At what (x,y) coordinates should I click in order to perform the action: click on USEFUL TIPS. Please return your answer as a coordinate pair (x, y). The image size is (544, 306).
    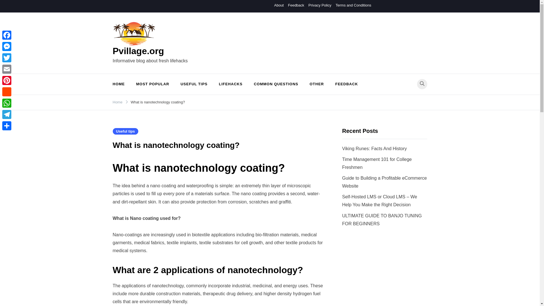
    Looking at the image, I should click on (194, 84).